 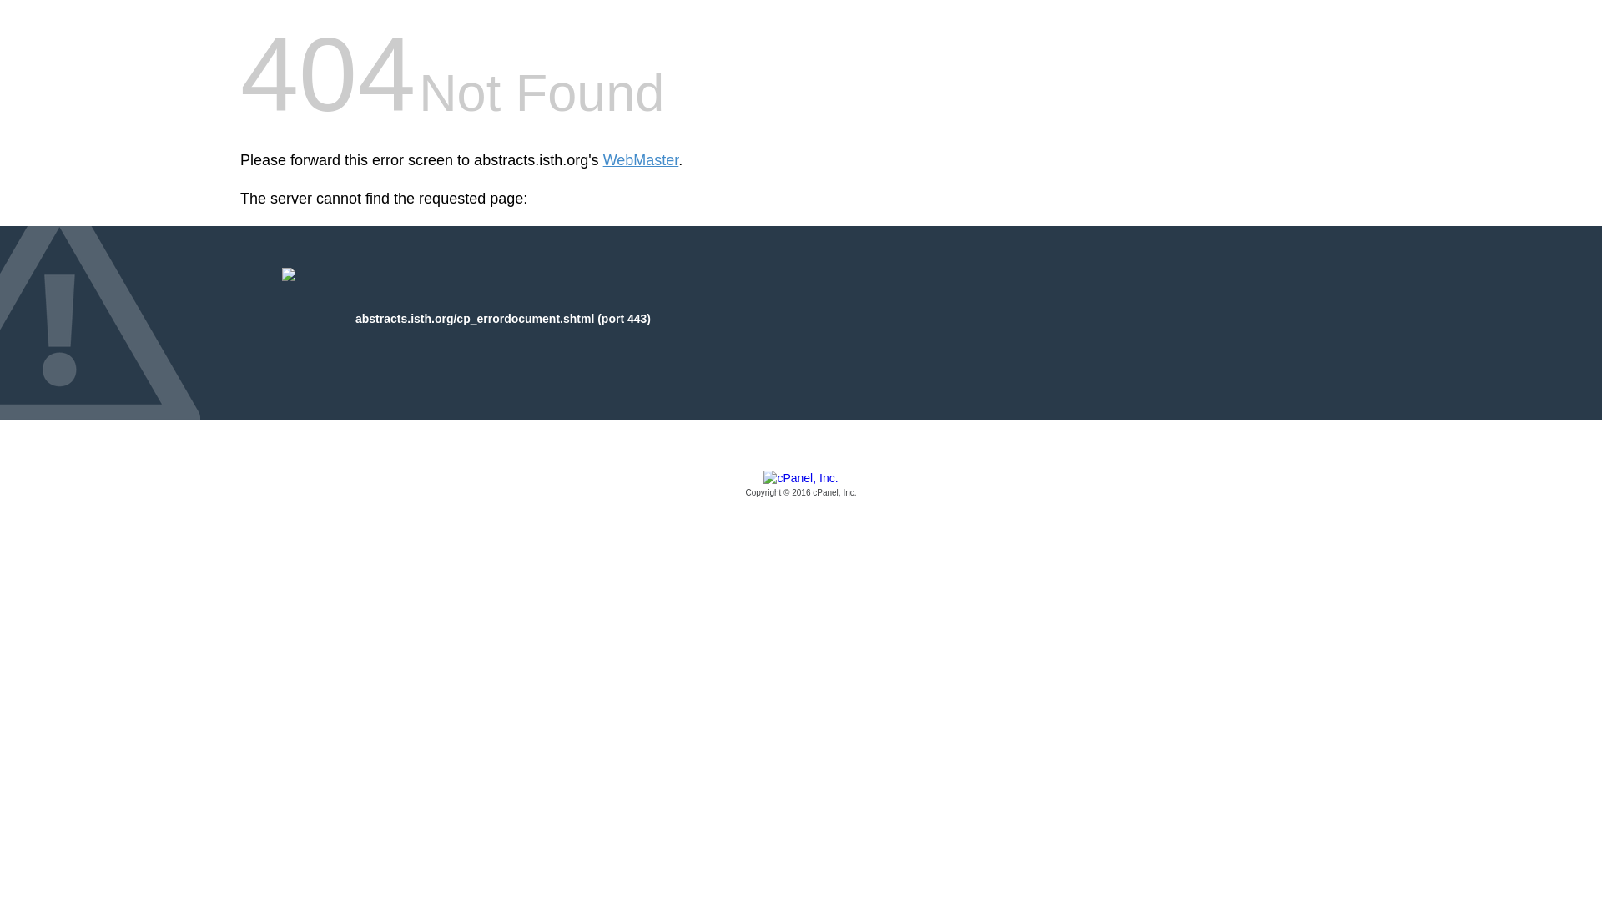 I want to click on WebMaster, so click(x=641, y=160).